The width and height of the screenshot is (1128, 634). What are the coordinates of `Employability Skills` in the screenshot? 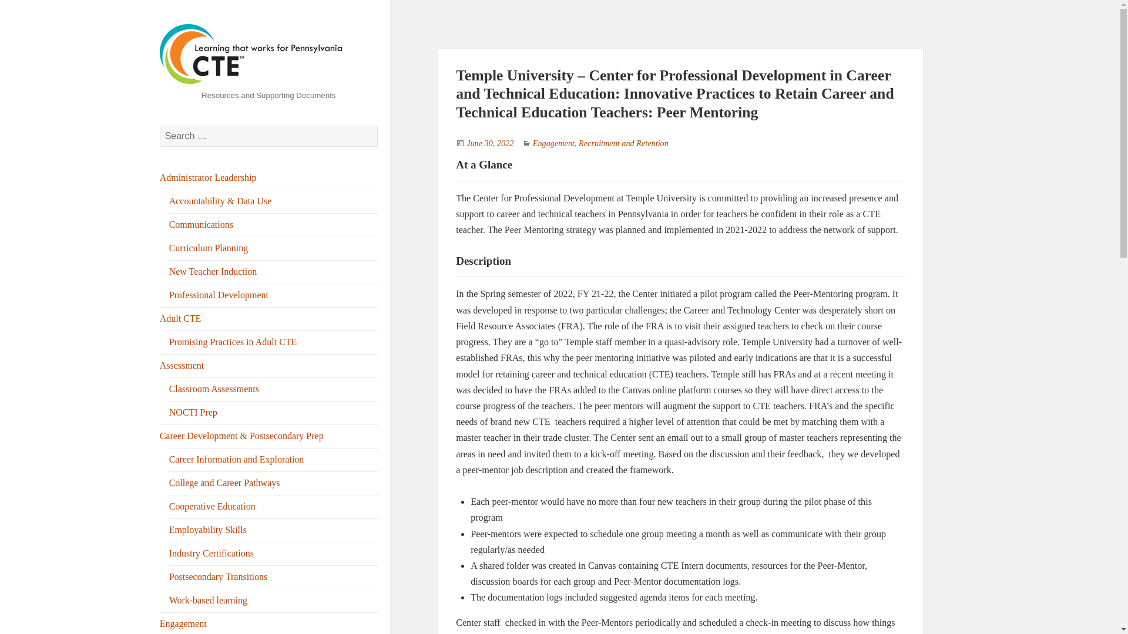 It's located at (208, 530).